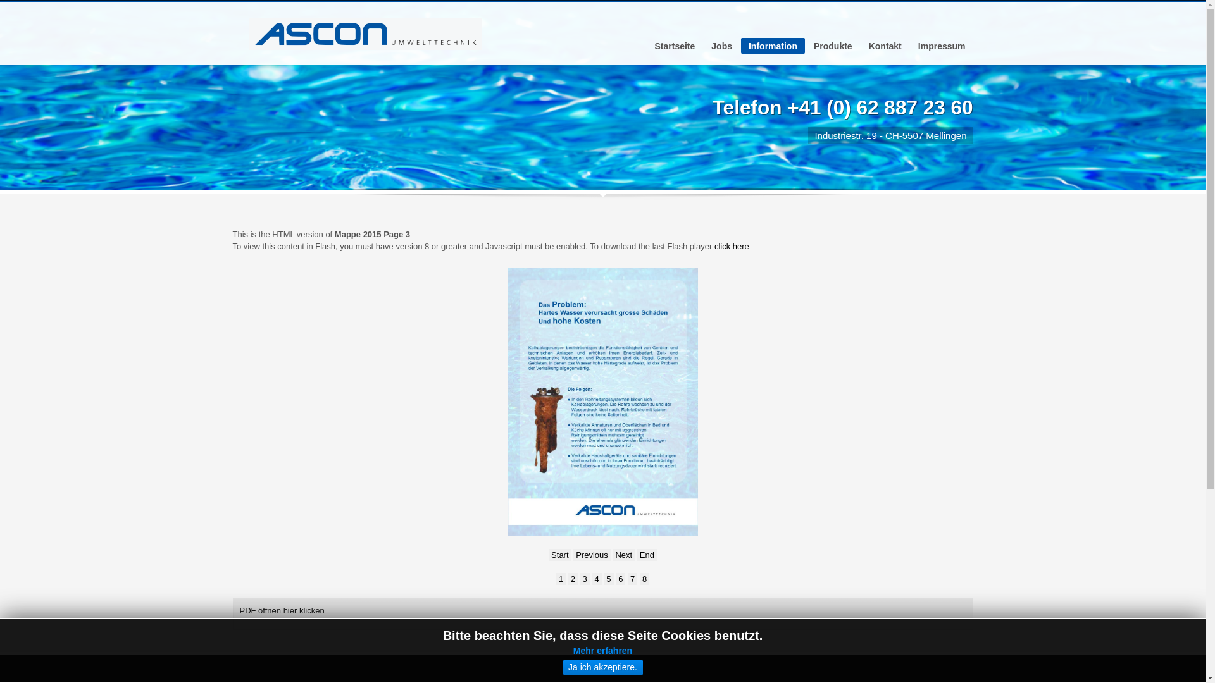 This screenshot has height=683, width=1215. Describe the element at coordinates (675, 46) in the screenshot. I see `Startseite` at that location.